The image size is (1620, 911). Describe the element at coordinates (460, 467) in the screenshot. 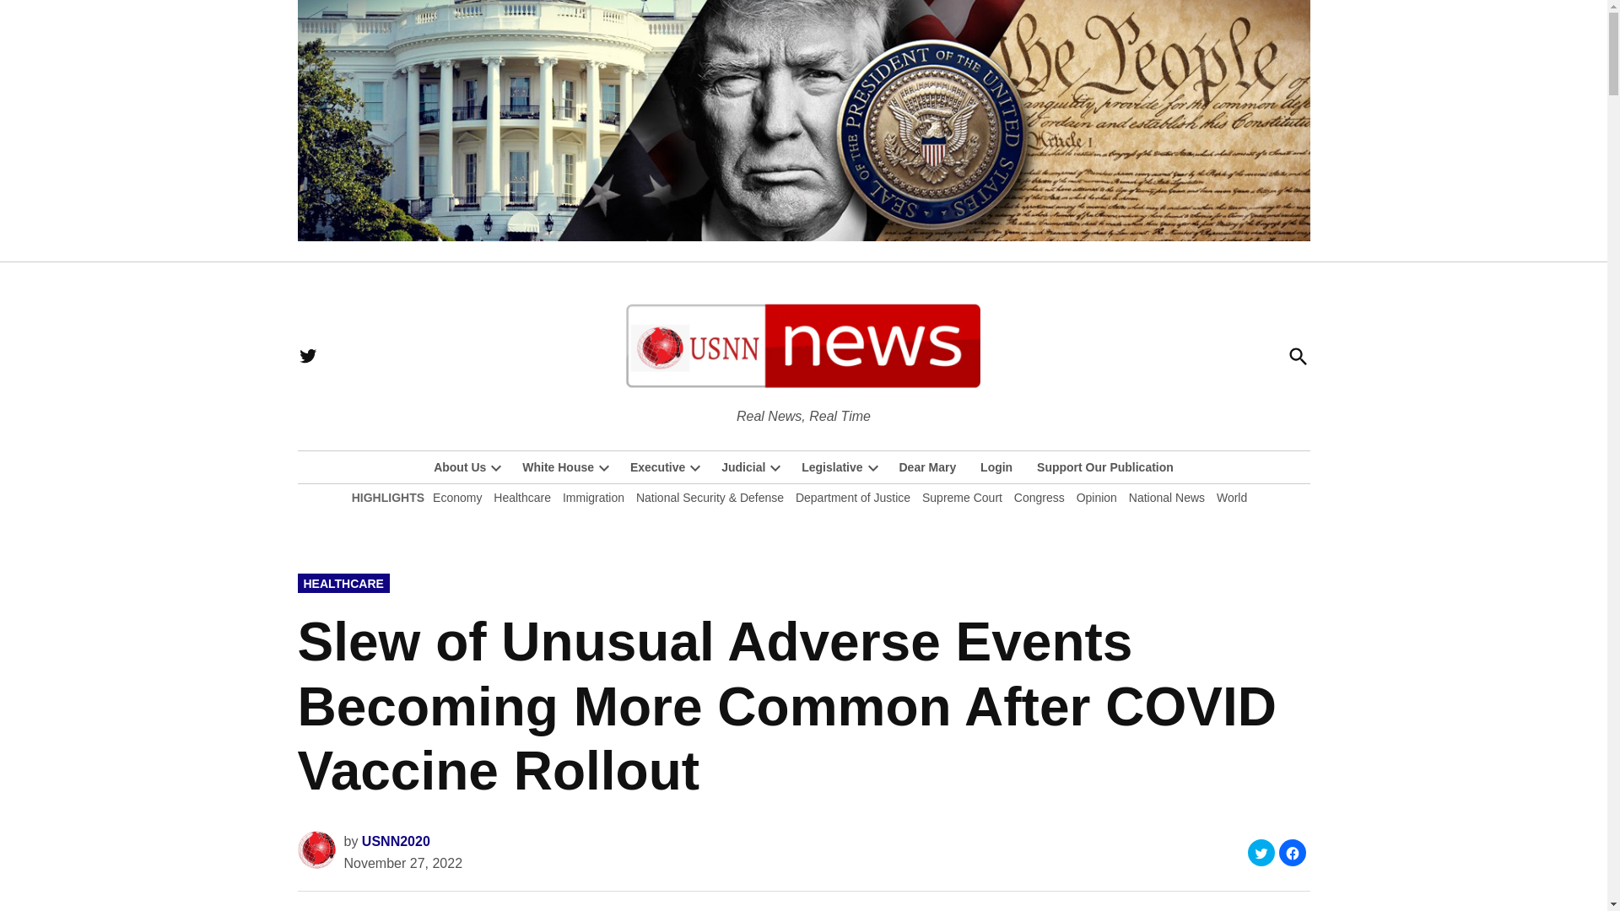

I see `About Us` at that location.